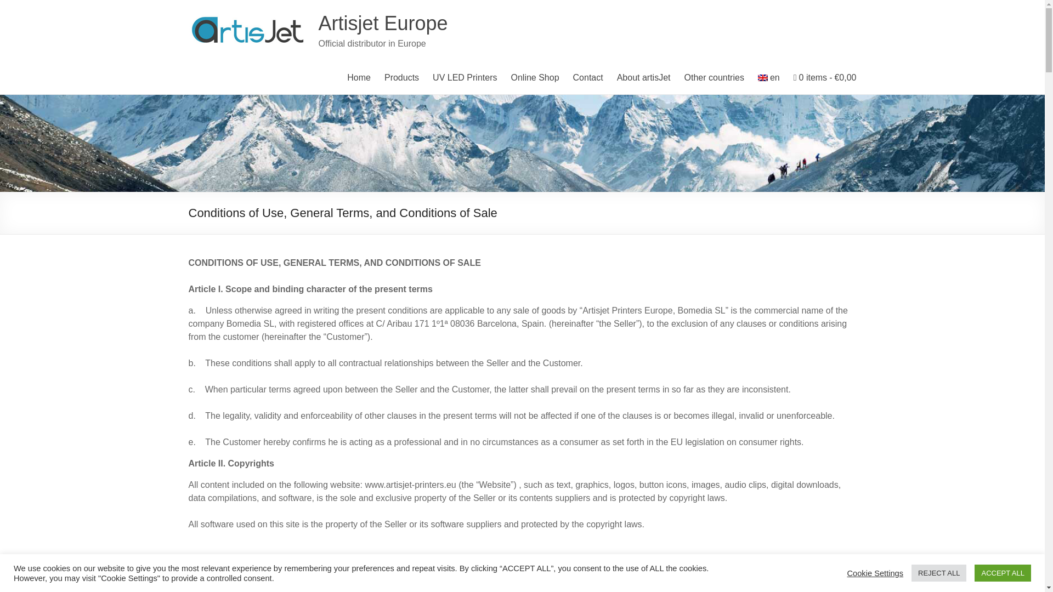  What do you see at coordinates (588, 78) in the screenshot?
I see `Contact` at bounding box center [588, 78].